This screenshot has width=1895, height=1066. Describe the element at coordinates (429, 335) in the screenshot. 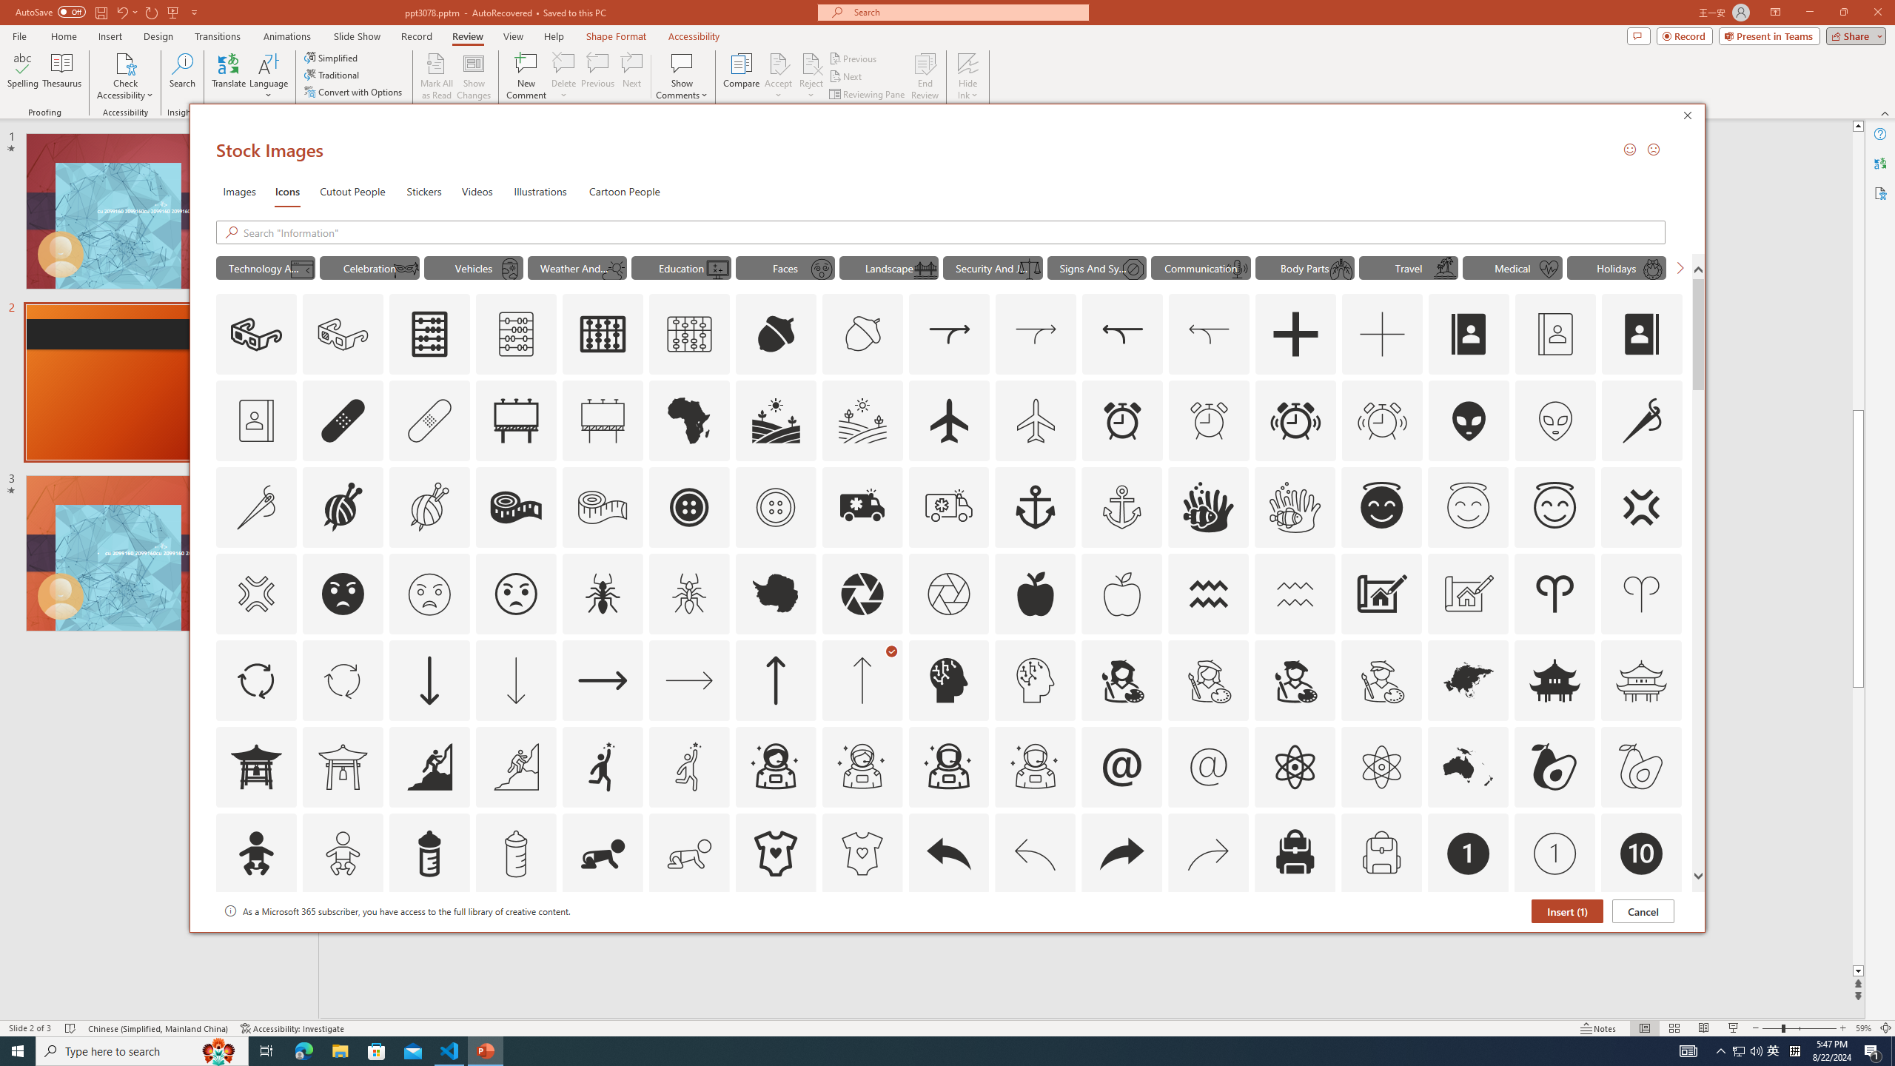

I see `AutomationID: Icons_Abacus` at that location.